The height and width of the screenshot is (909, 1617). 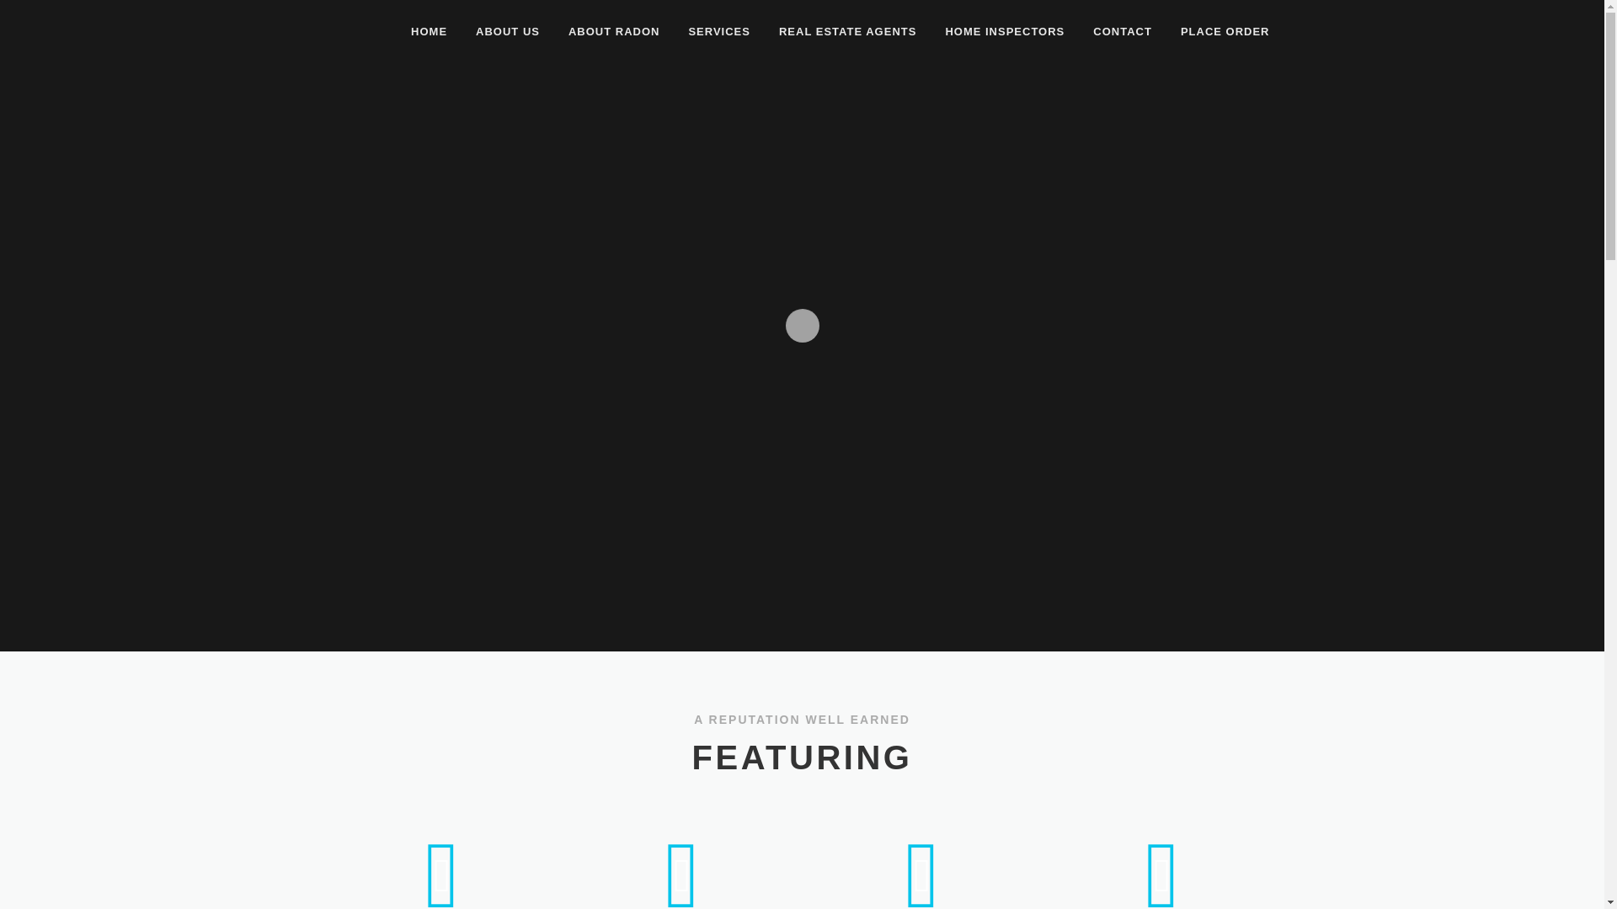 What do you see at coordinates (614, 31) in the screenshot?
I see `ABOUT RADON` at bounding box center [614, 31].